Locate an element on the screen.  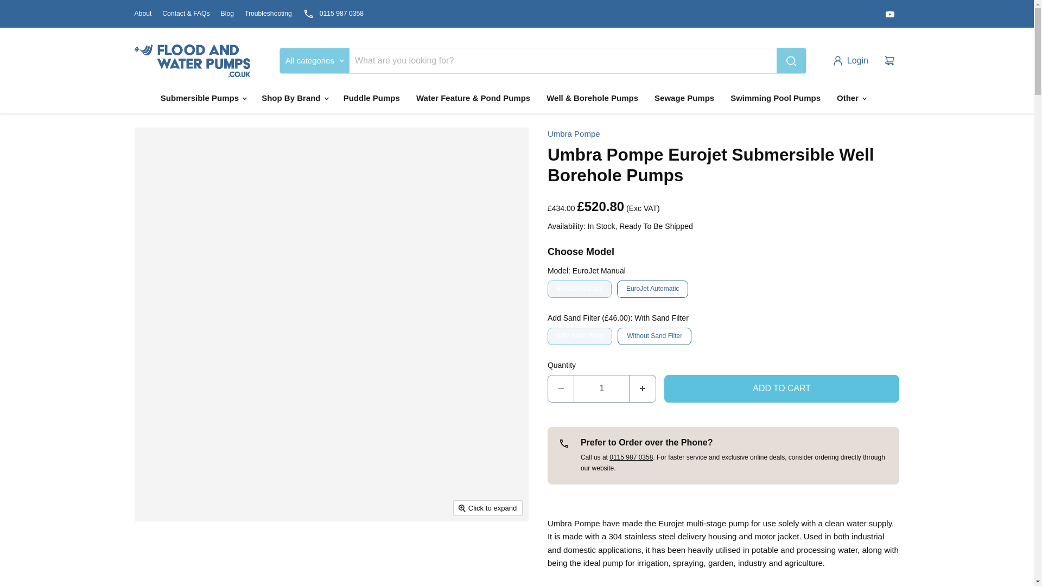
Puddle Pumps is located at coordinates (372, 98).